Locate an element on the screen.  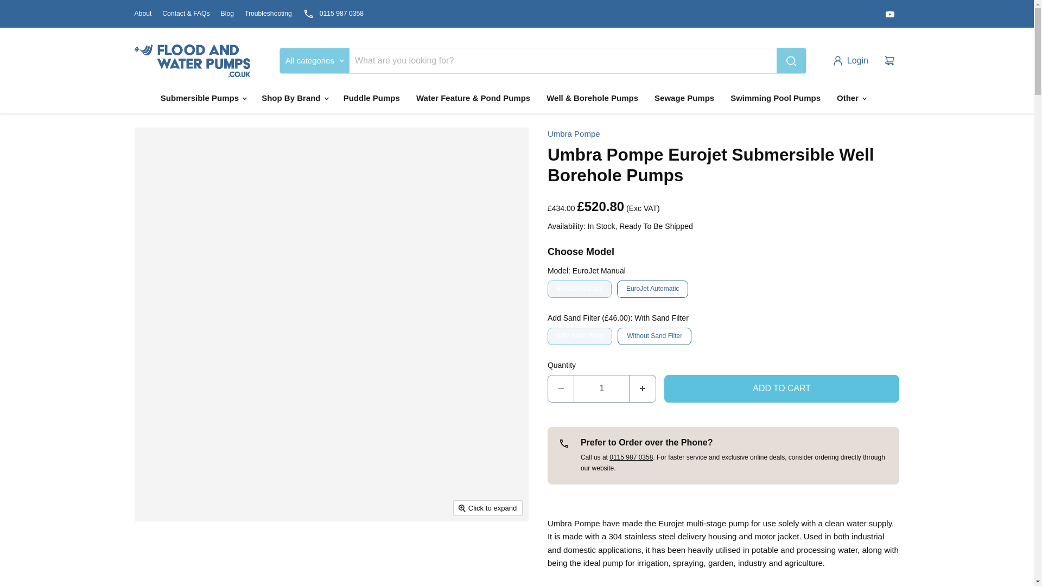
Puddle Pumps is located at coordinates (372, 98).